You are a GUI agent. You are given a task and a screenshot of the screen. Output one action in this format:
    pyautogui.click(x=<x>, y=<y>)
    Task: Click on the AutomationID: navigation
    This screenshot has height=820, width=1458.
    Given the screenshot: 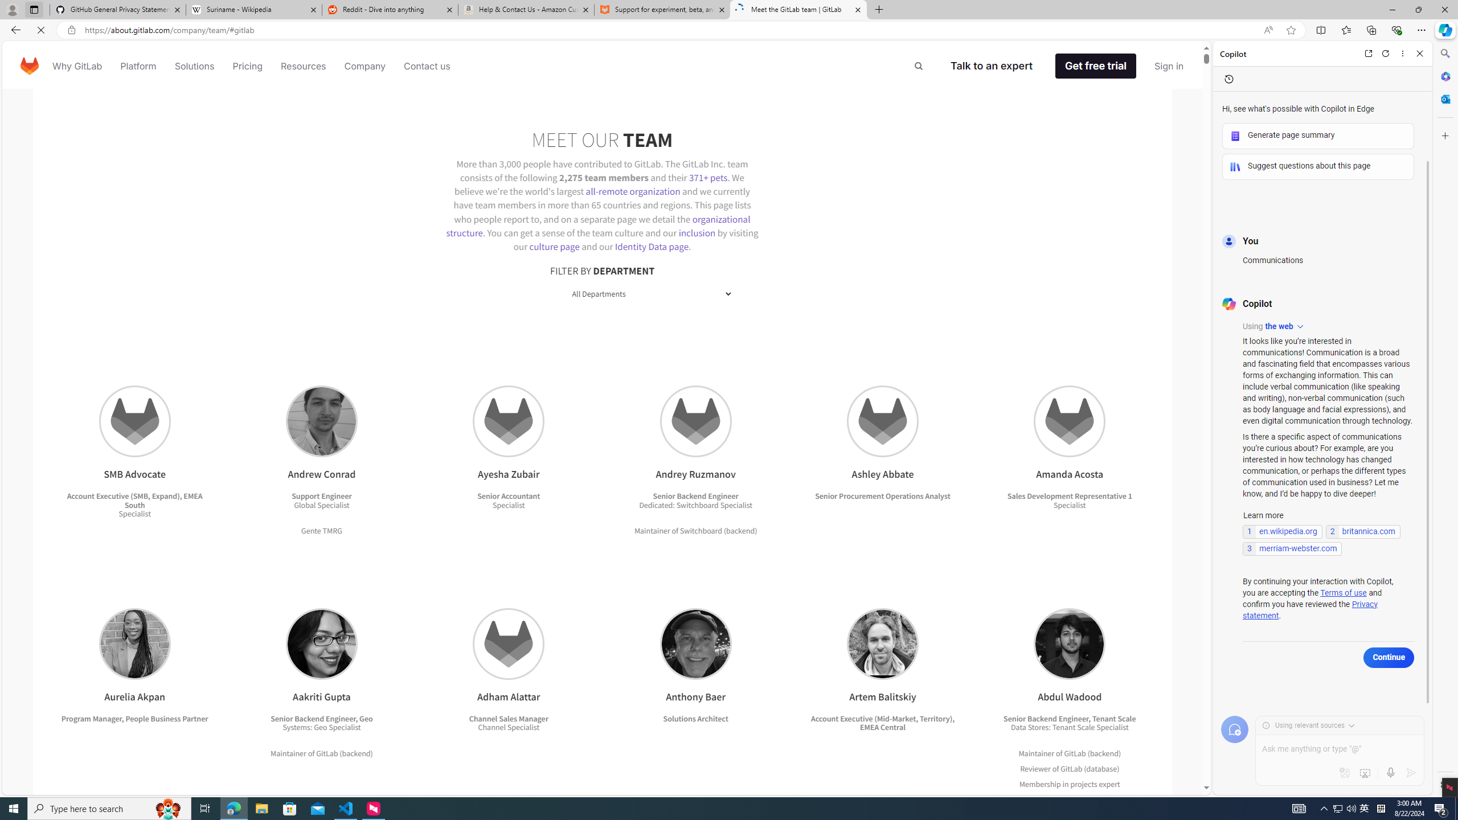 What is the action you would take?
    pyautogui.click(x=606, y=65)
    